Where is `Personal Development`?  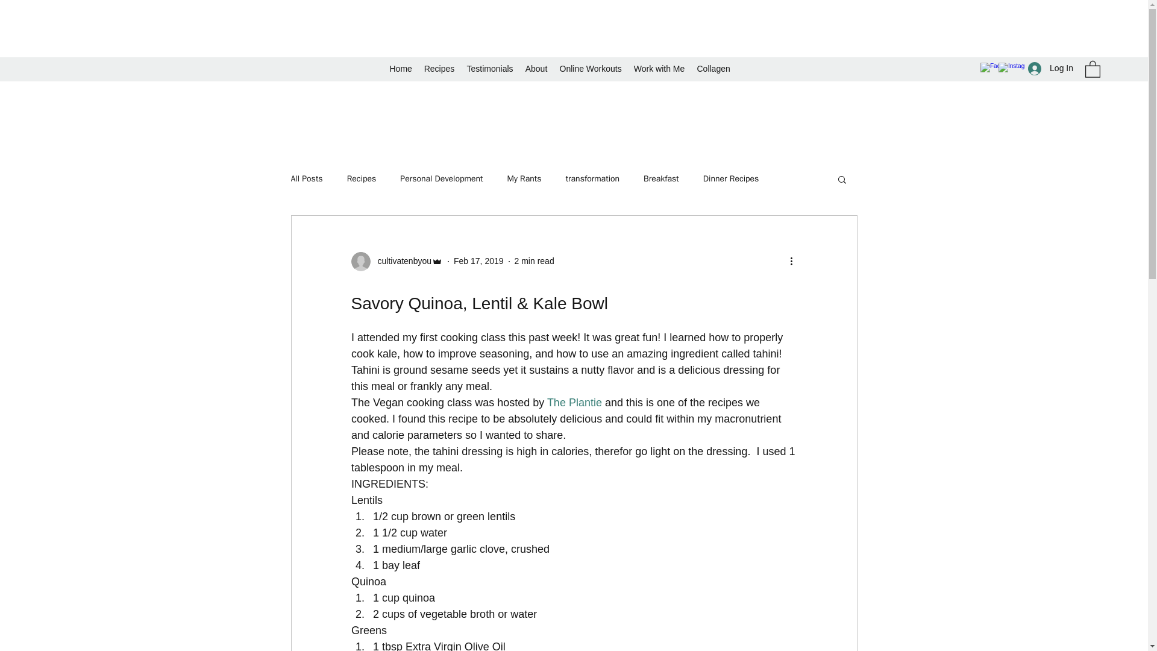
Personal Development is located at coordinates (441, 178).